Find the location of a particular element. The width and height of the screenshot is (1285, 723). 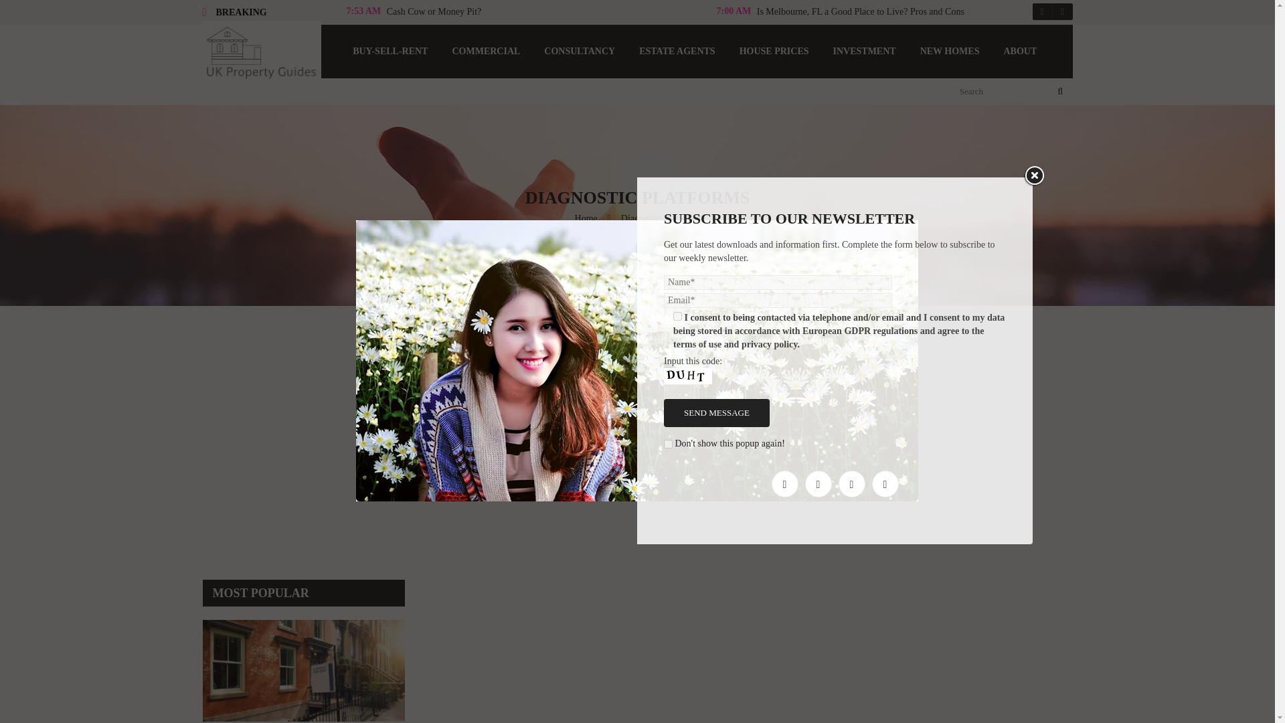

Send message is located at coordinates (717, 413).